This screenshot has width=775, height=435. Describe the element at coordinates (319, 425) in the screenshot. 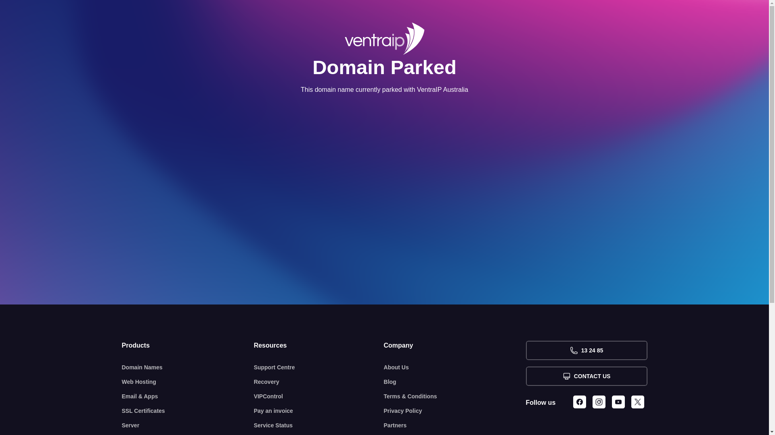

I see `Service Status` at that location.